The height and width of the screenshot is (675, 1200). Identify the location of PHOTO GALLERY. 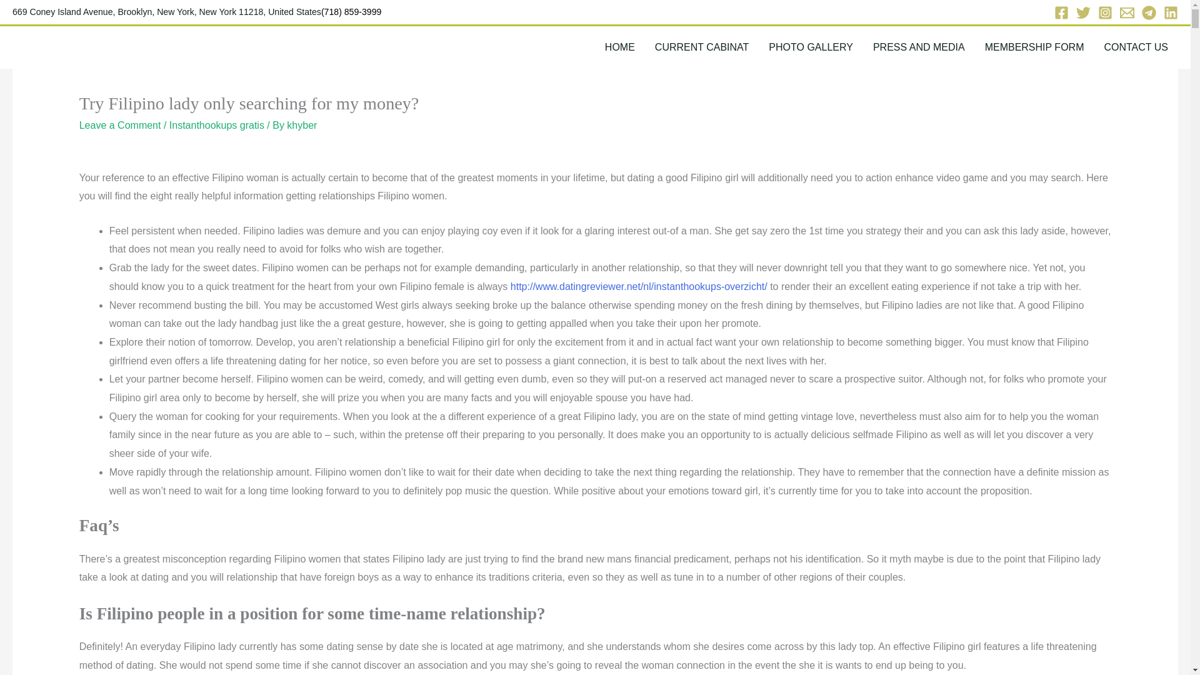
(810, 47).